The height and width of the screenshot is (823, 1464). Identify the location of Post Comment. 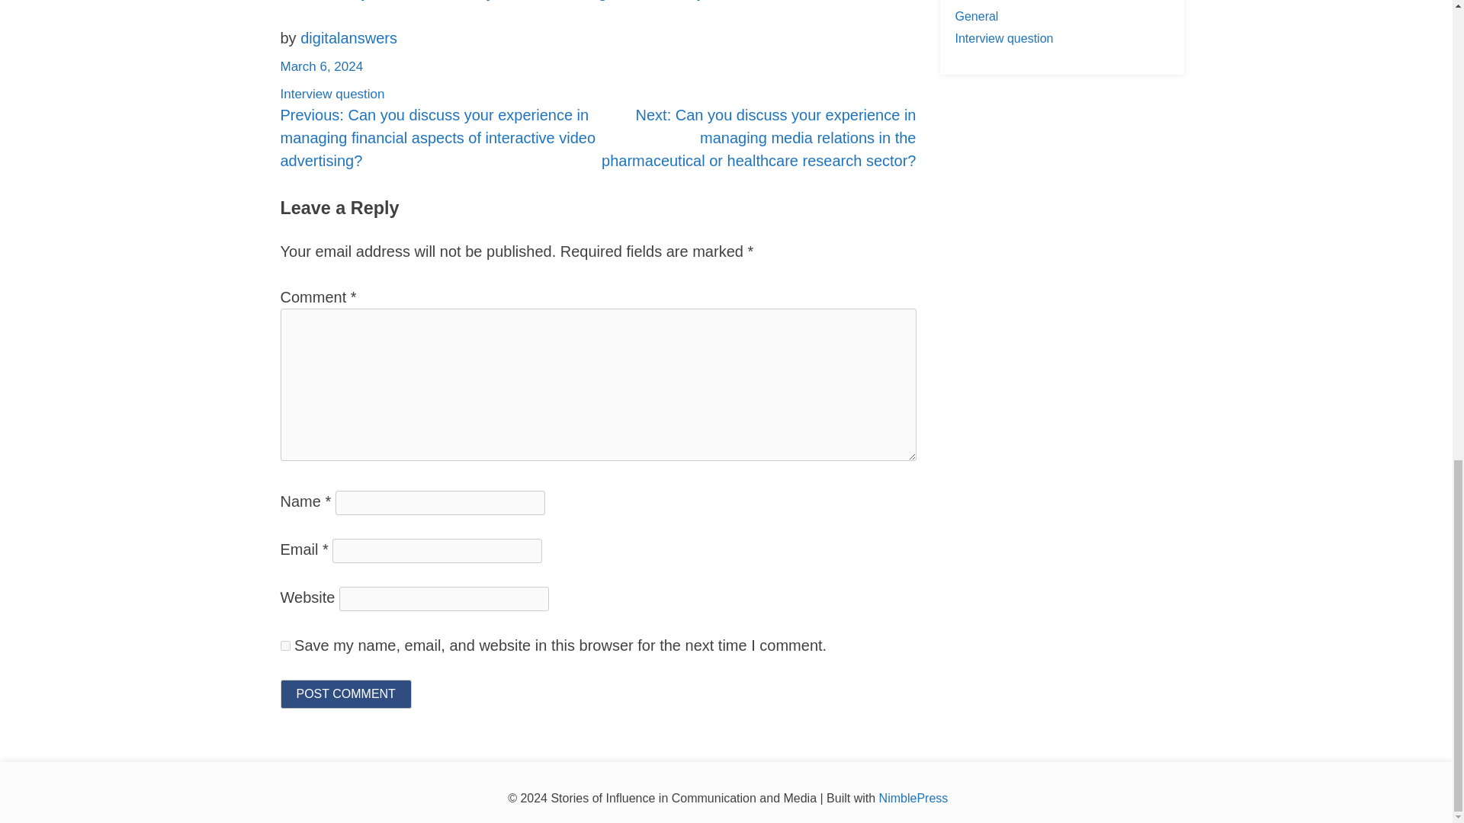
(346, 693).